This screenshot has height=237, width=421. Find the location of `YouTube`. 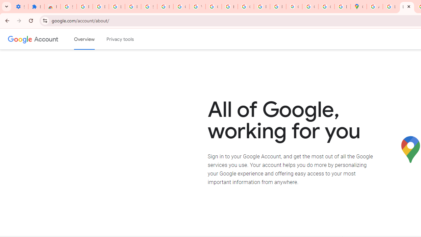

YouTube is located at coordinates (197, 7).